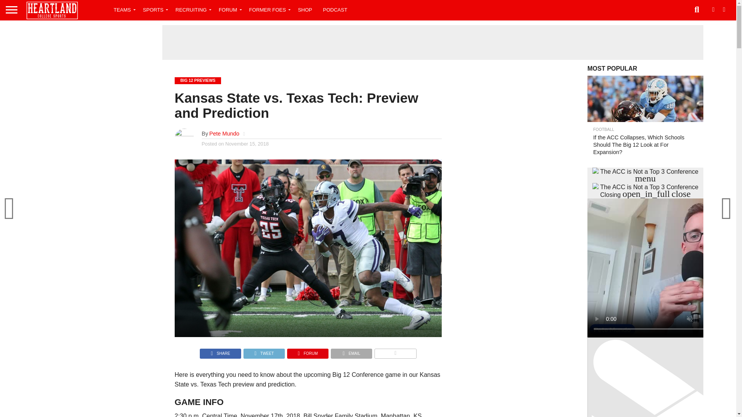 Image resolution: width=742 pixels, height=417 pixels. I want to click on Posts by Pete Mundo, so click(224, 134).